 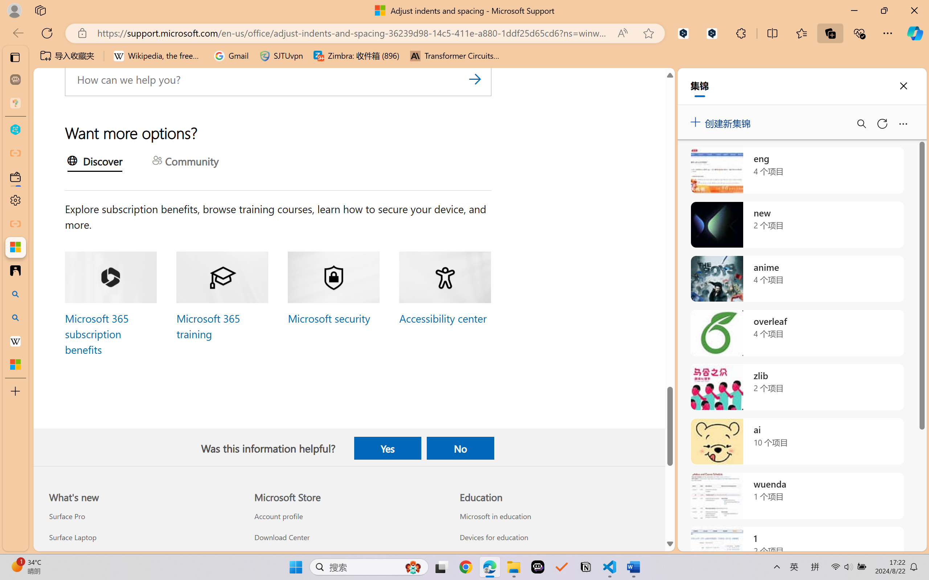 I want to click on Download Center Microsoft Store, so click(x=281, y=537).